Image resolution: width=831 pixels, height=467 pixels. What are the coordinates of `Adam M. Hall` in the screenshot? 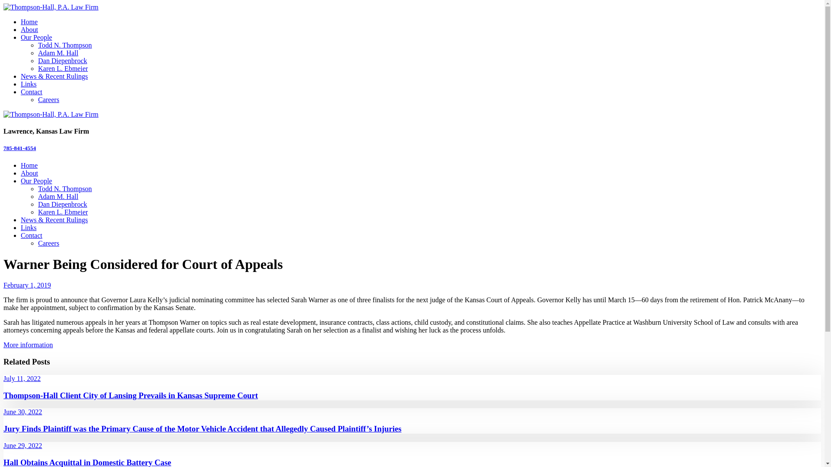 It's located at (58, 196).